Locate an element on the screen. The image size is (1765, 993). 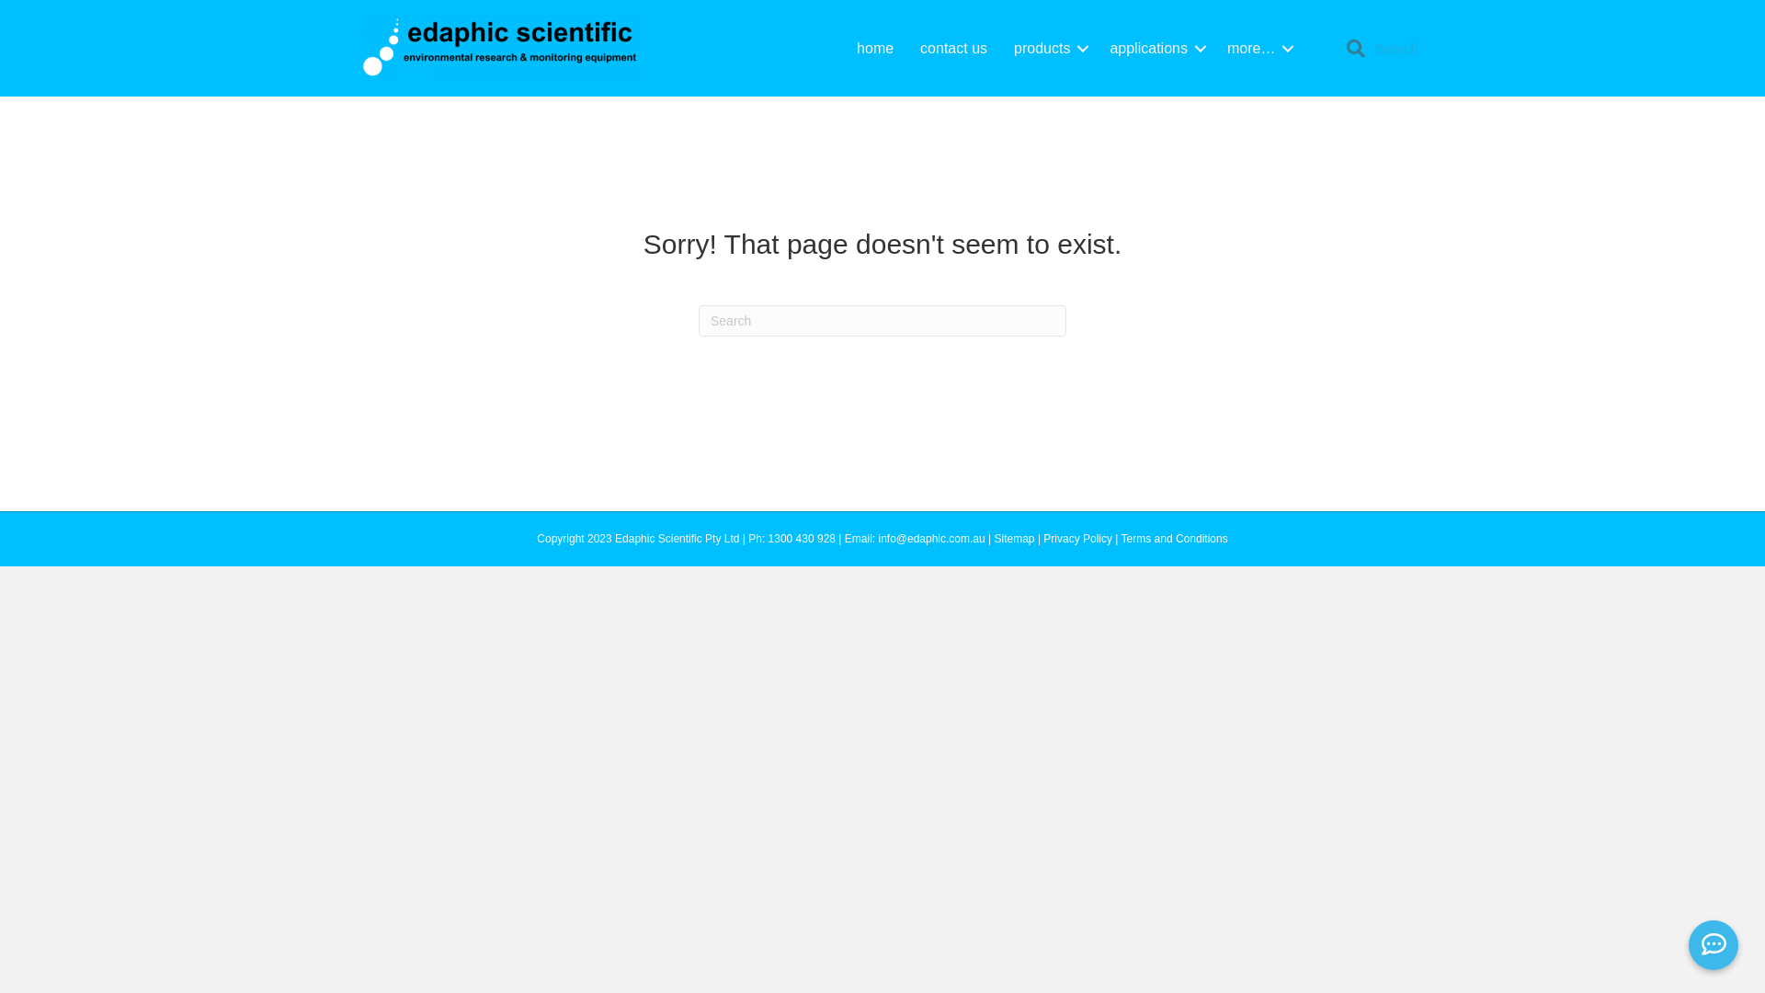
Sitemap is located at coordinates (1015, 539).